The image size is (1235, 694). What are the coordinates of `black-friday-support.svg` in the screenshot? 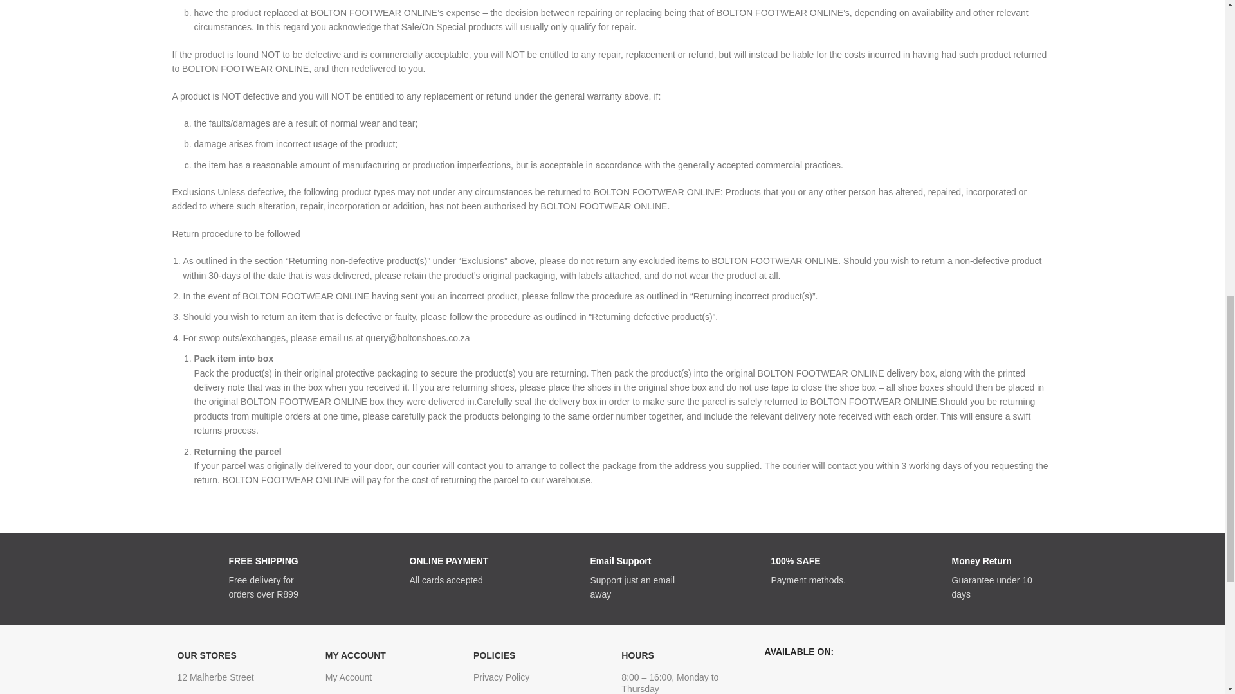 It's located at (562, 571).